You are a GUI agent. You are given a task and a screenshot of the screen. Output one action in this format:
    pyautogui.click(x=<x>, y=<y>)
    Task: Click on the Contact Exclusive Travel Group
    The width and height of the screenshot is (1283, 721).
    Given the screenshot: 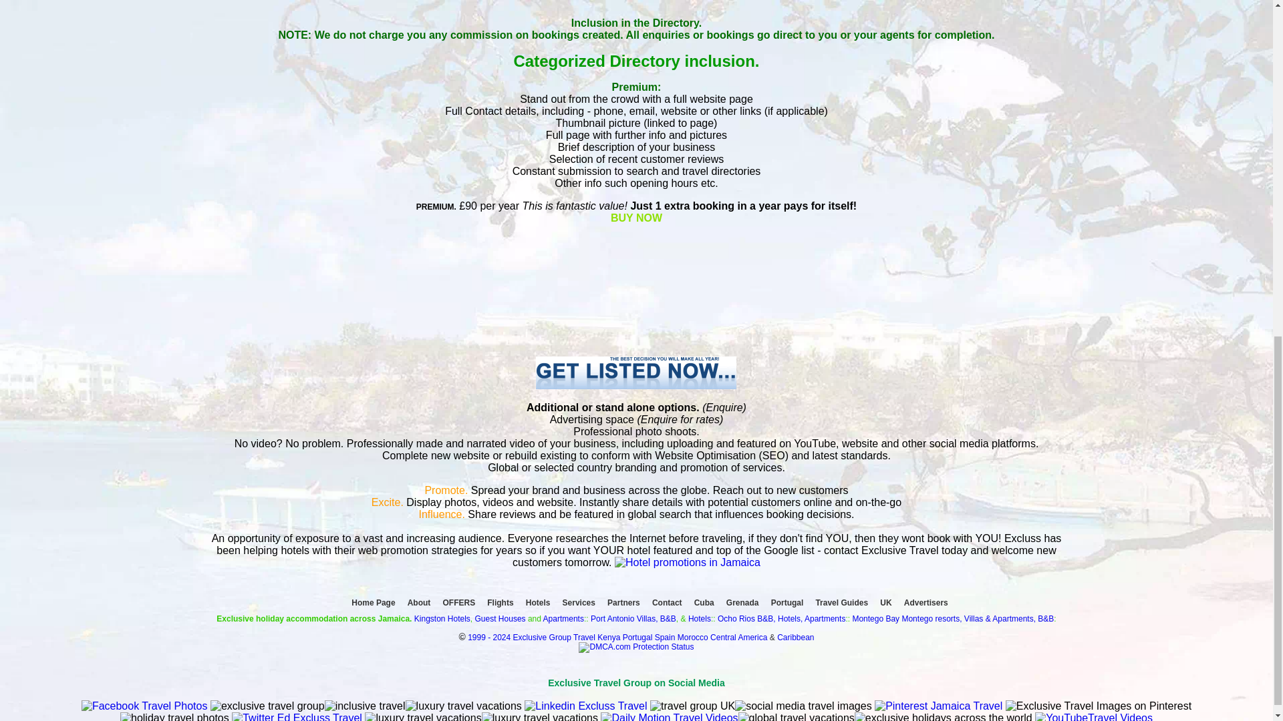 What is the action you would take?
    pyautogui.click(x=687, y=562)
    